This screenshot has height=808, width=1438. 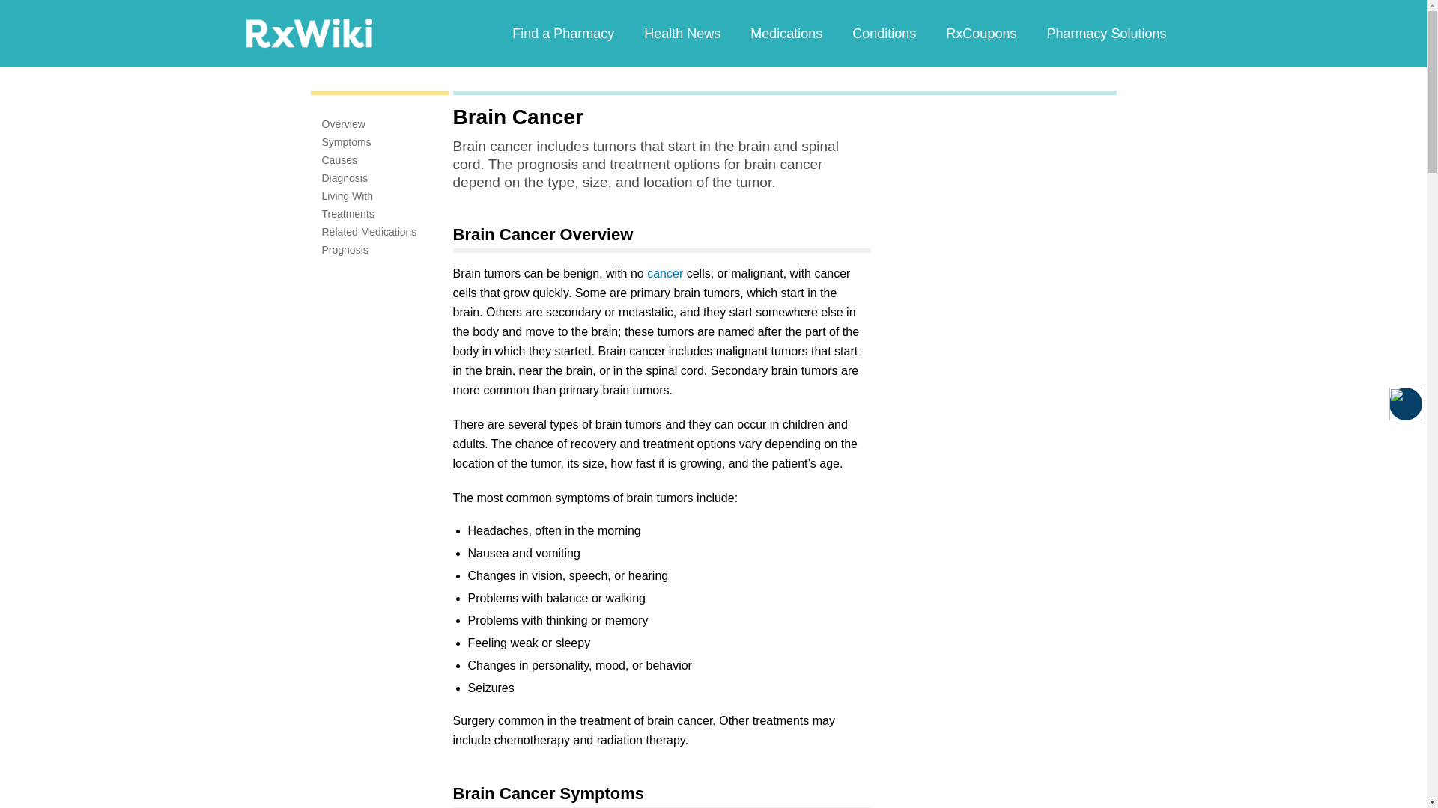 What do you see at coordinates (348, 196) in the screenshot?
I see `Living With` at bounding box center [348, 196].